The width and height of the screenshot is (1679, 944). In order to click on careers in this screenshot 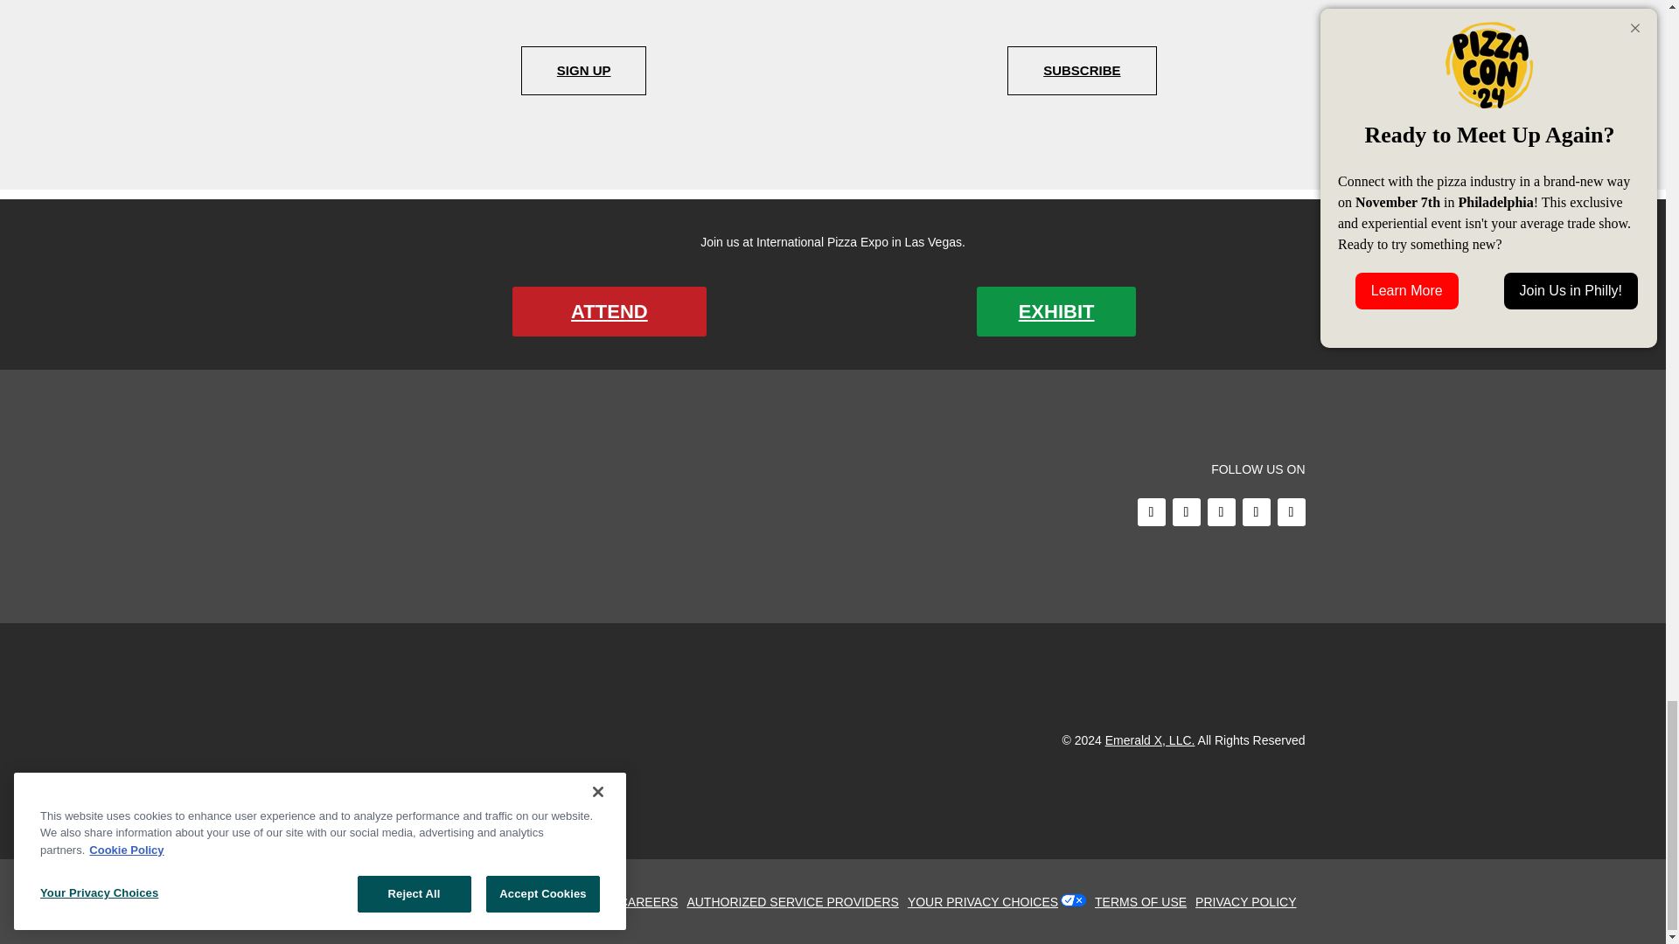, I will do `click(652, 902)`.